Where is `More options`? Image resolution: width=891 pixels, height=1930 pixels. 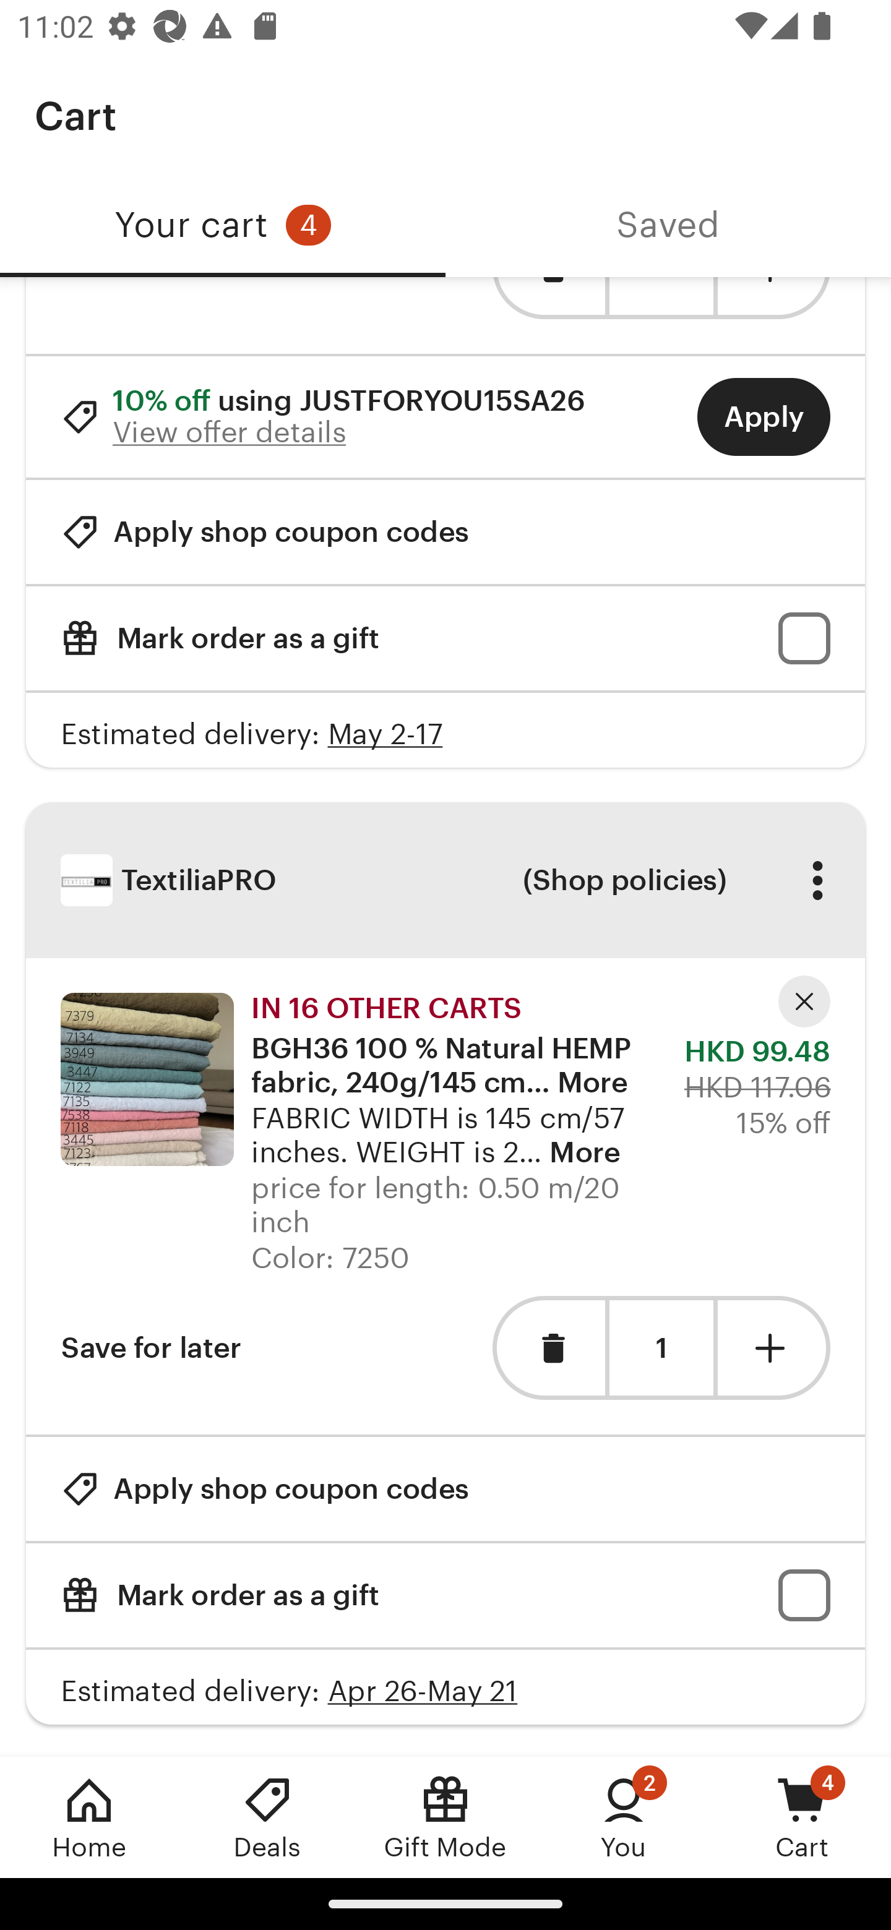
More options is located at coordinates (817, 880).